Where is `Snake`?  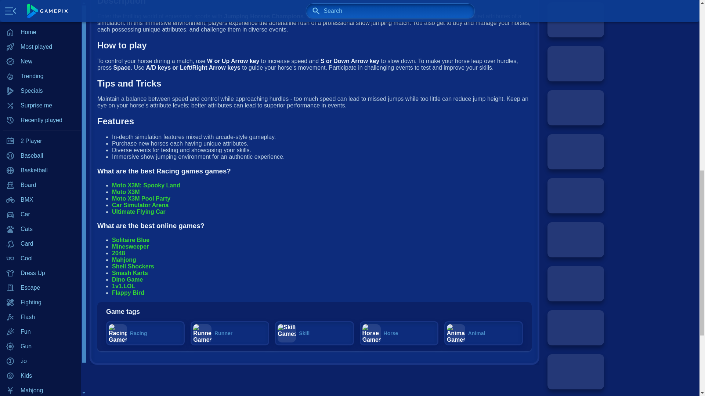
Snake is located at coordinates (40, 126).